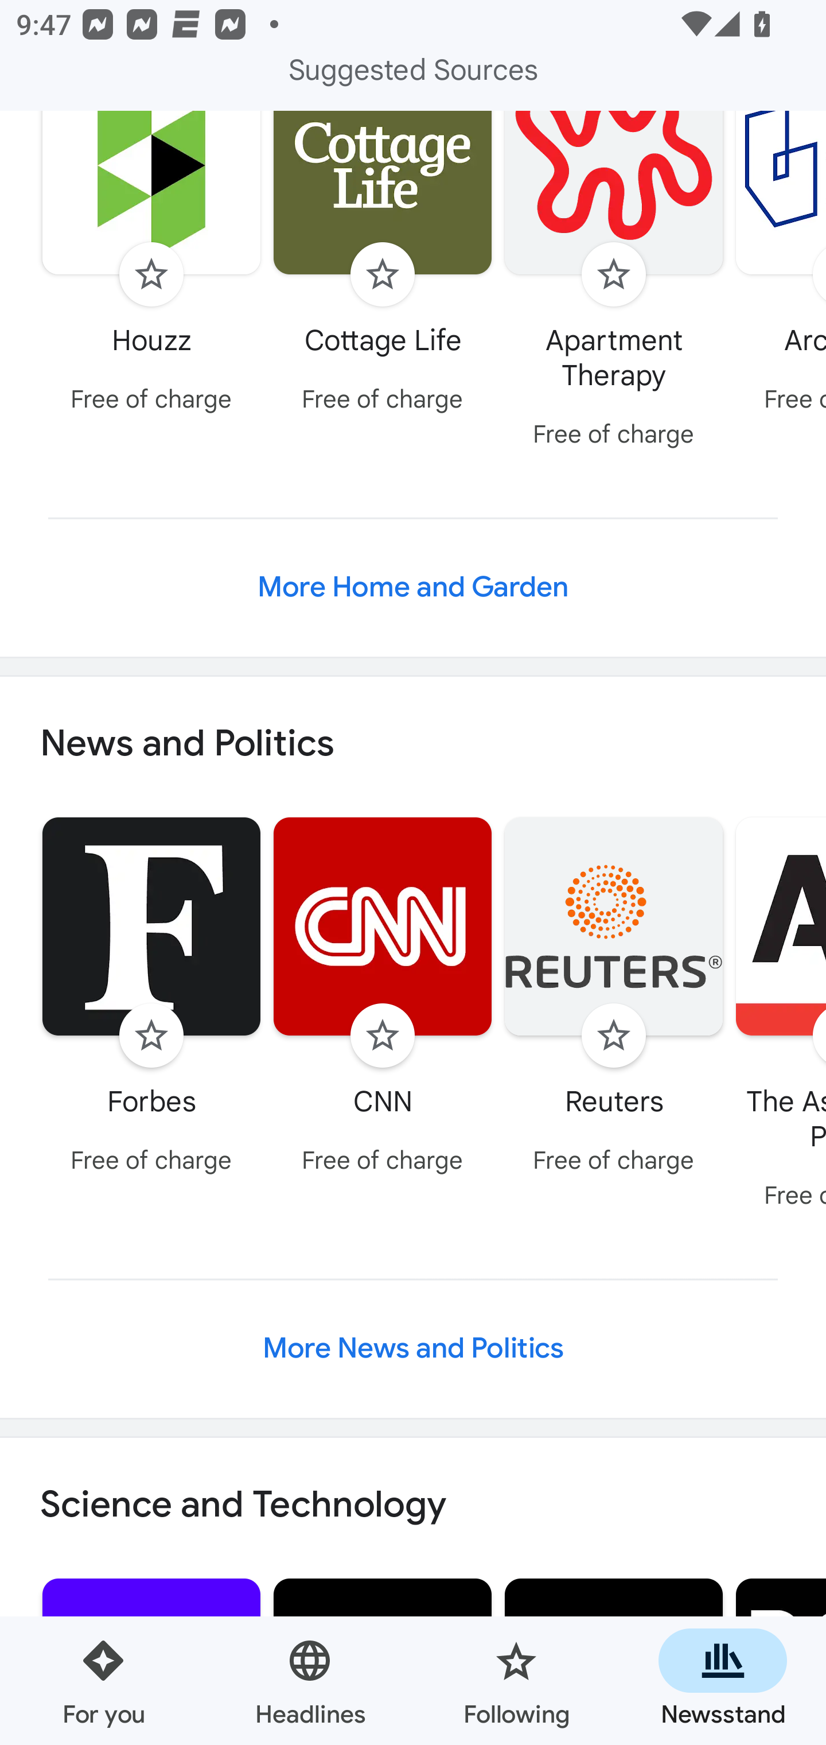  What do you see at coordinates (413, 587) in the screenshot?
I see `More Home and Garden` at bounding box center [413, 587].